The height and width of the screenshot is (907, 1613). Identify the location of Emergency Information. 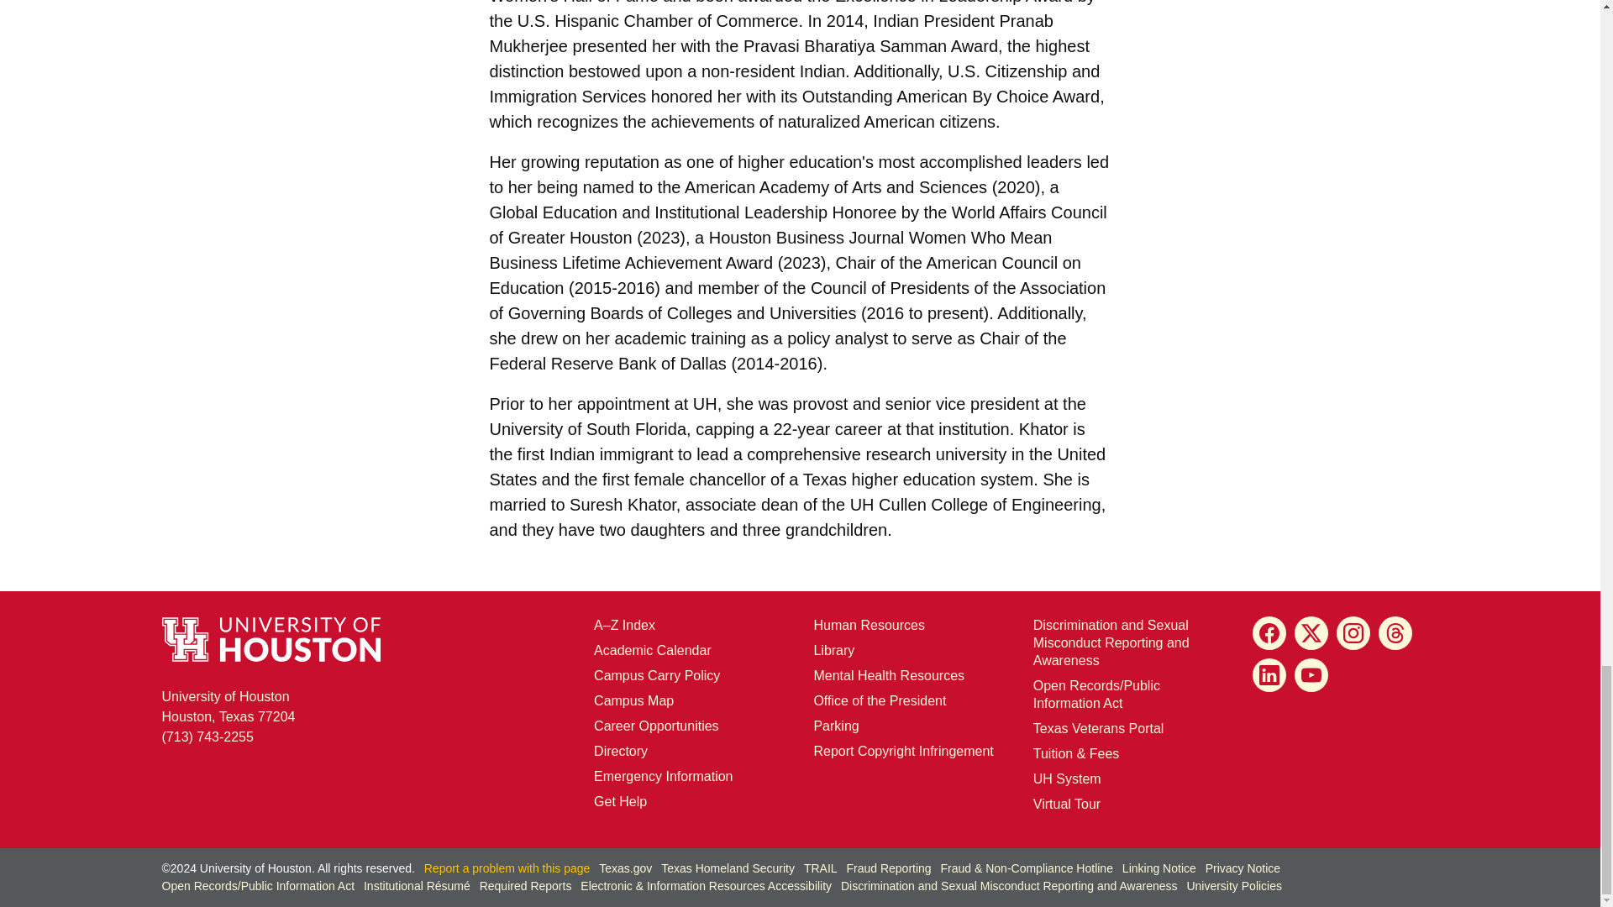
(652, 650).